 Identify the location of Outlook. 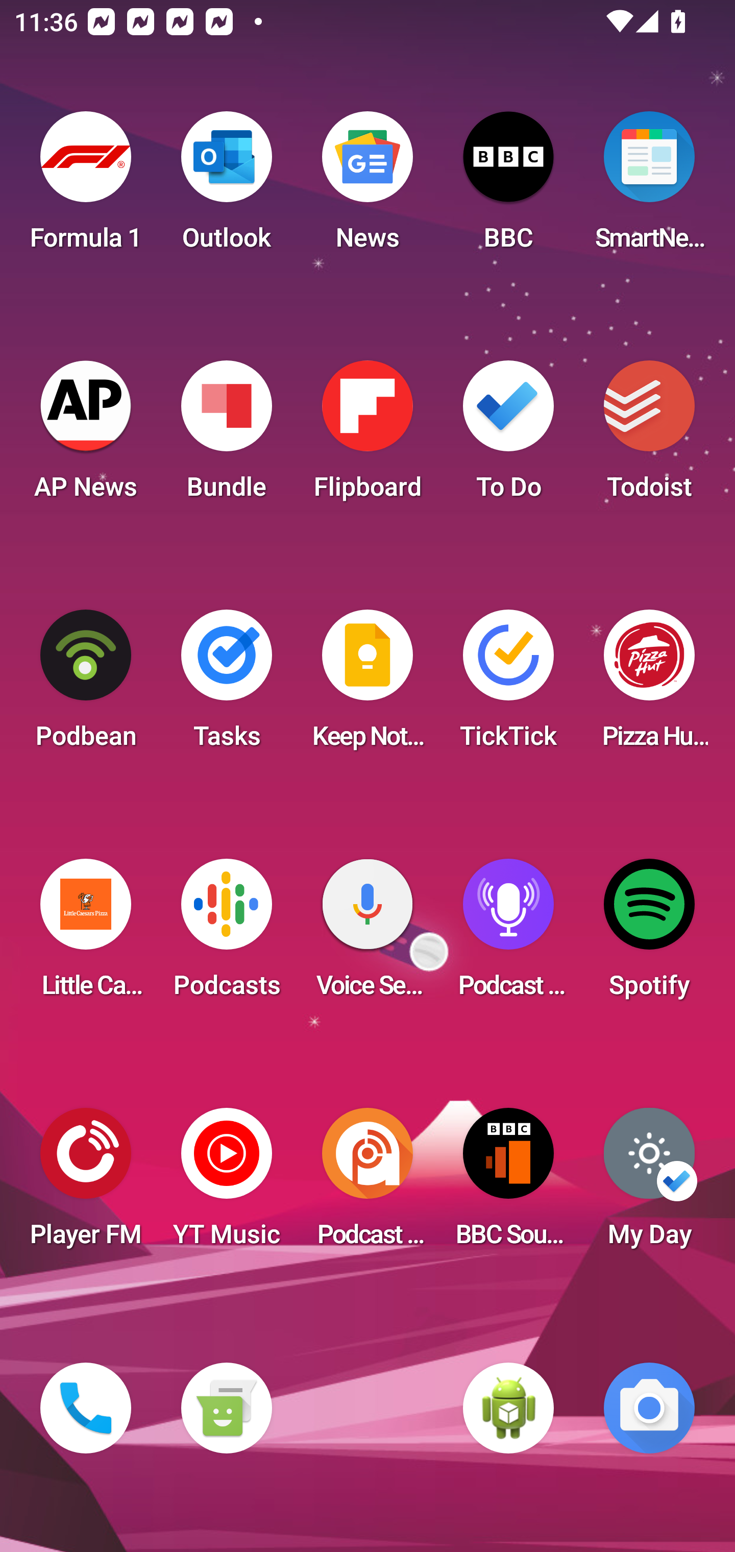
(226, 187).